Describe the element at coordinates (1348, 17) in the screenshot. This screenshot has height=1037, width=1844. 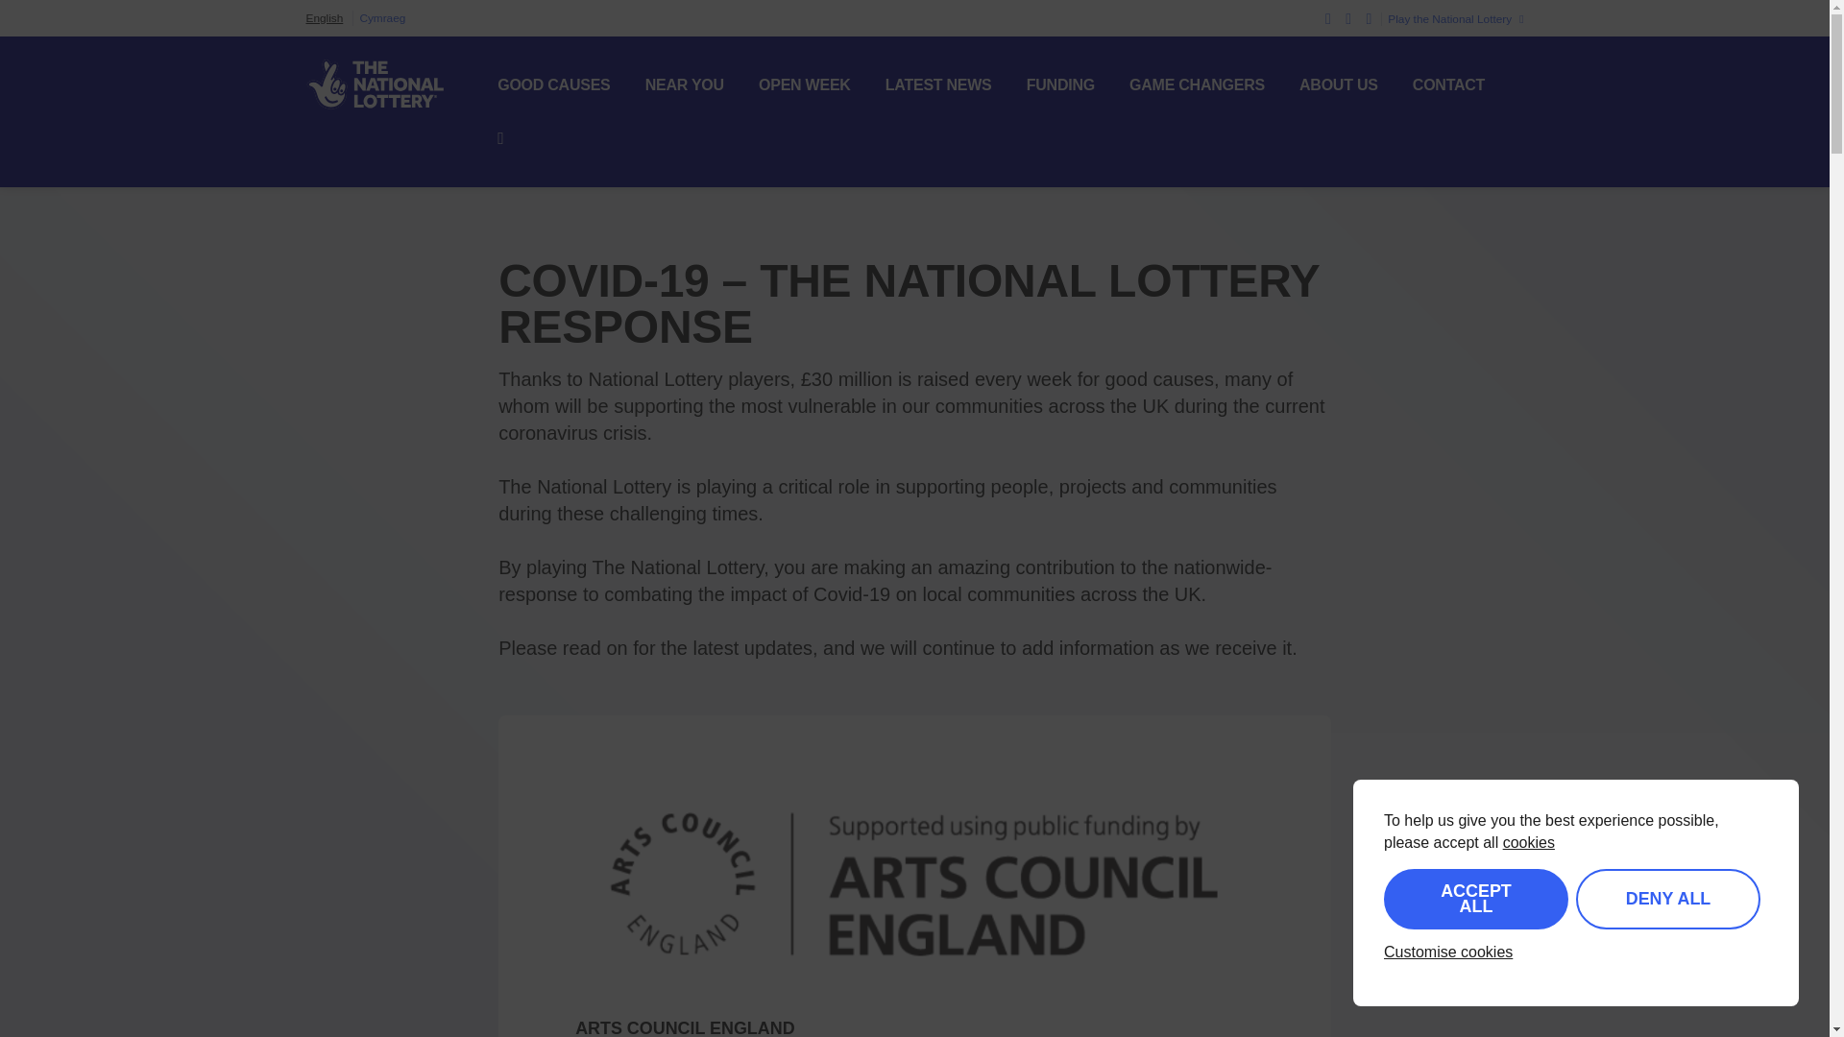
I see `Facebook` at that location.